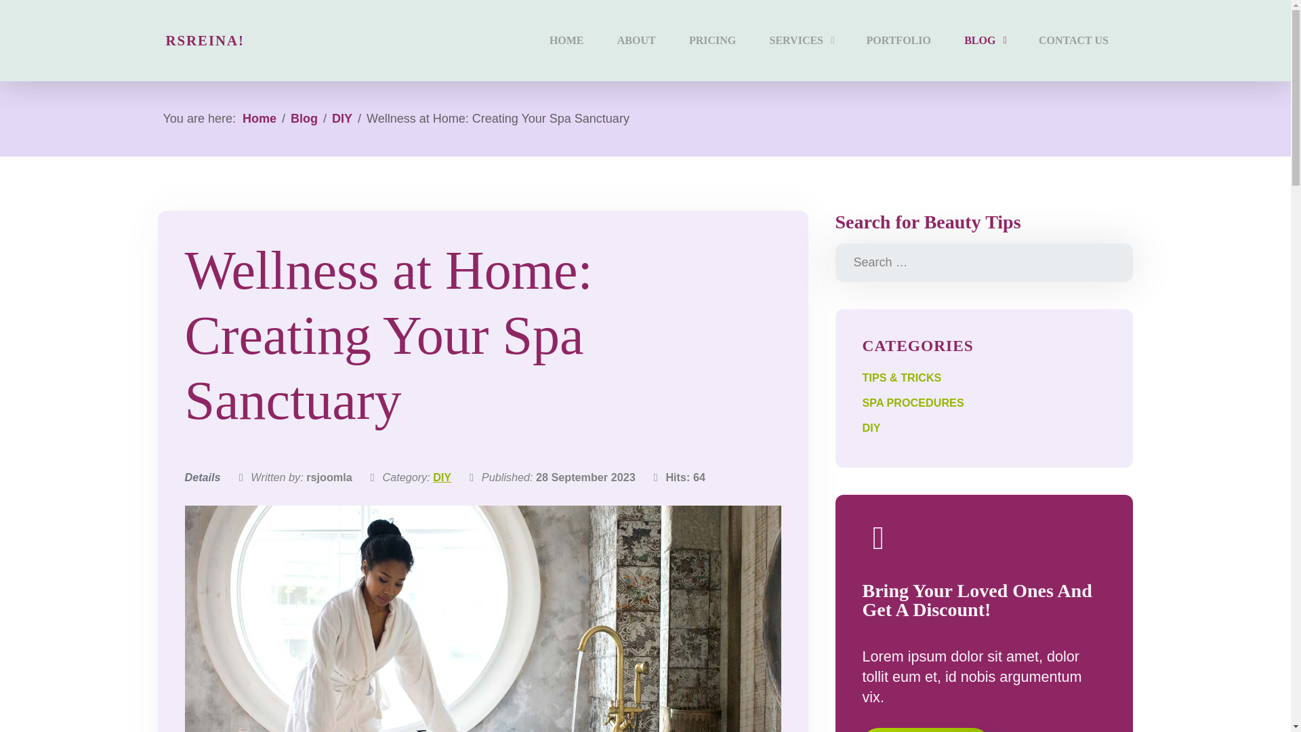  Describe the element at coordinates (259, 118) in the screenshot. I see `Home` at that location.